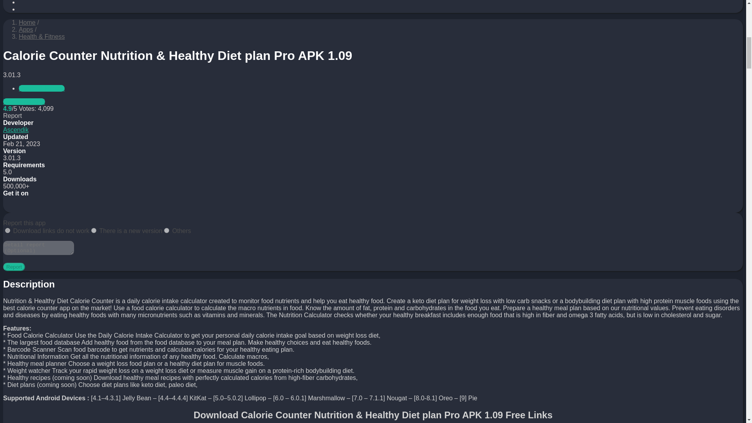 This screenshot has width=752, height=423. Describe the element at coordinates (166, 230) in the screenshot. I see `3` at that location.